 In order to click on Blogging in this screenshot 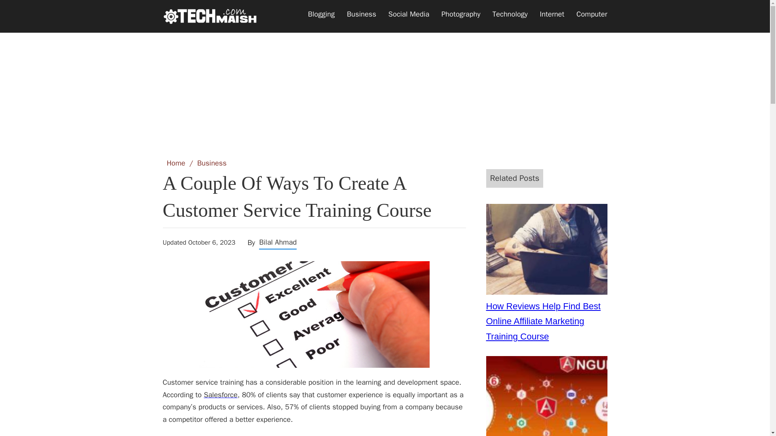, I will do `click(321, 14)`.